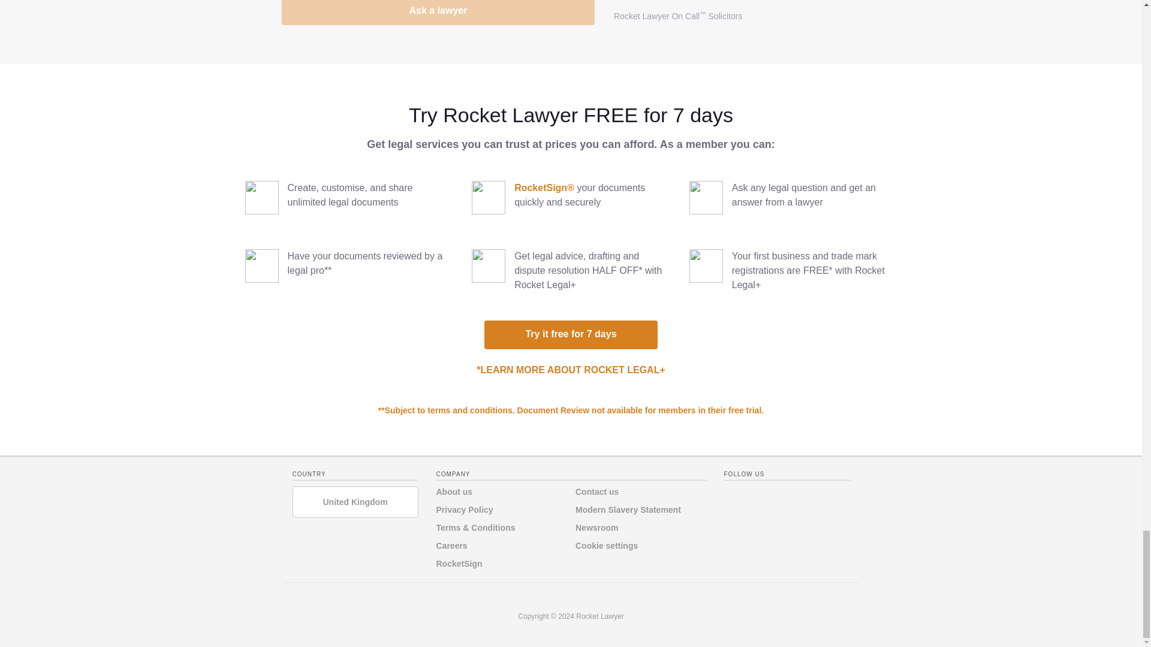  Describe the element at coordinates (733, 495) in the screenshot. I see `facebook` at that location.